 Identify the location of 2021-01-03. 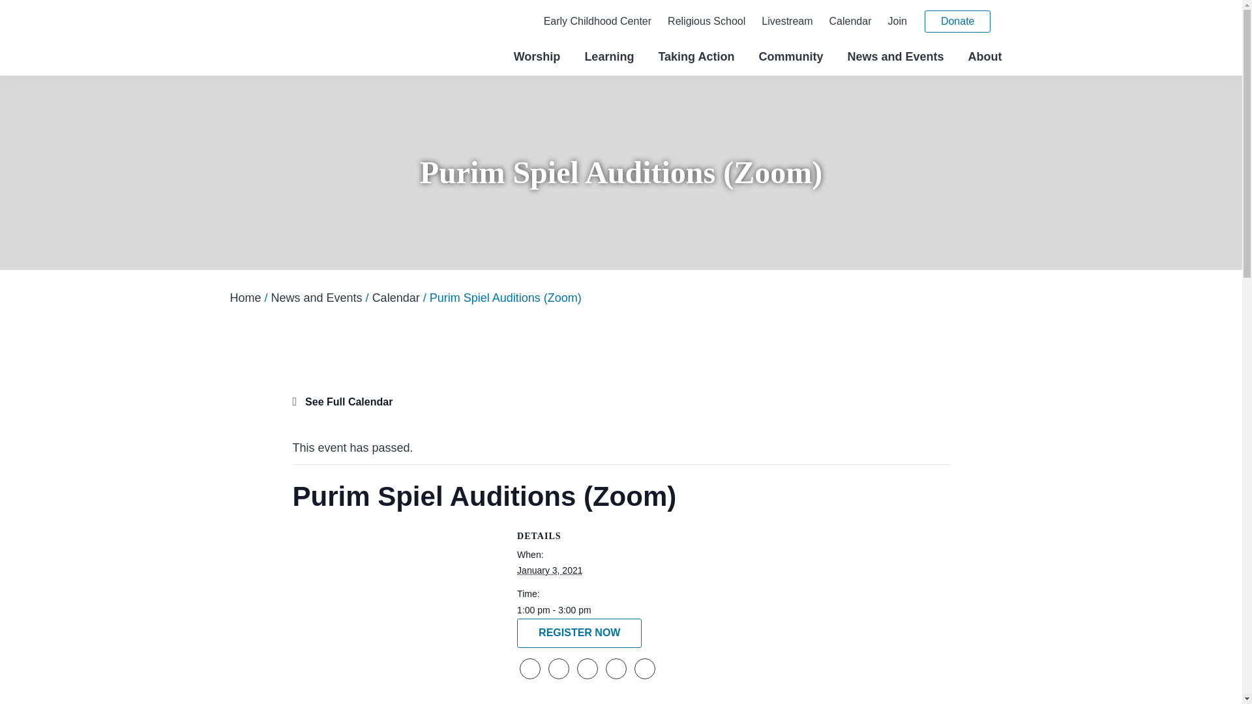
(725, 610).